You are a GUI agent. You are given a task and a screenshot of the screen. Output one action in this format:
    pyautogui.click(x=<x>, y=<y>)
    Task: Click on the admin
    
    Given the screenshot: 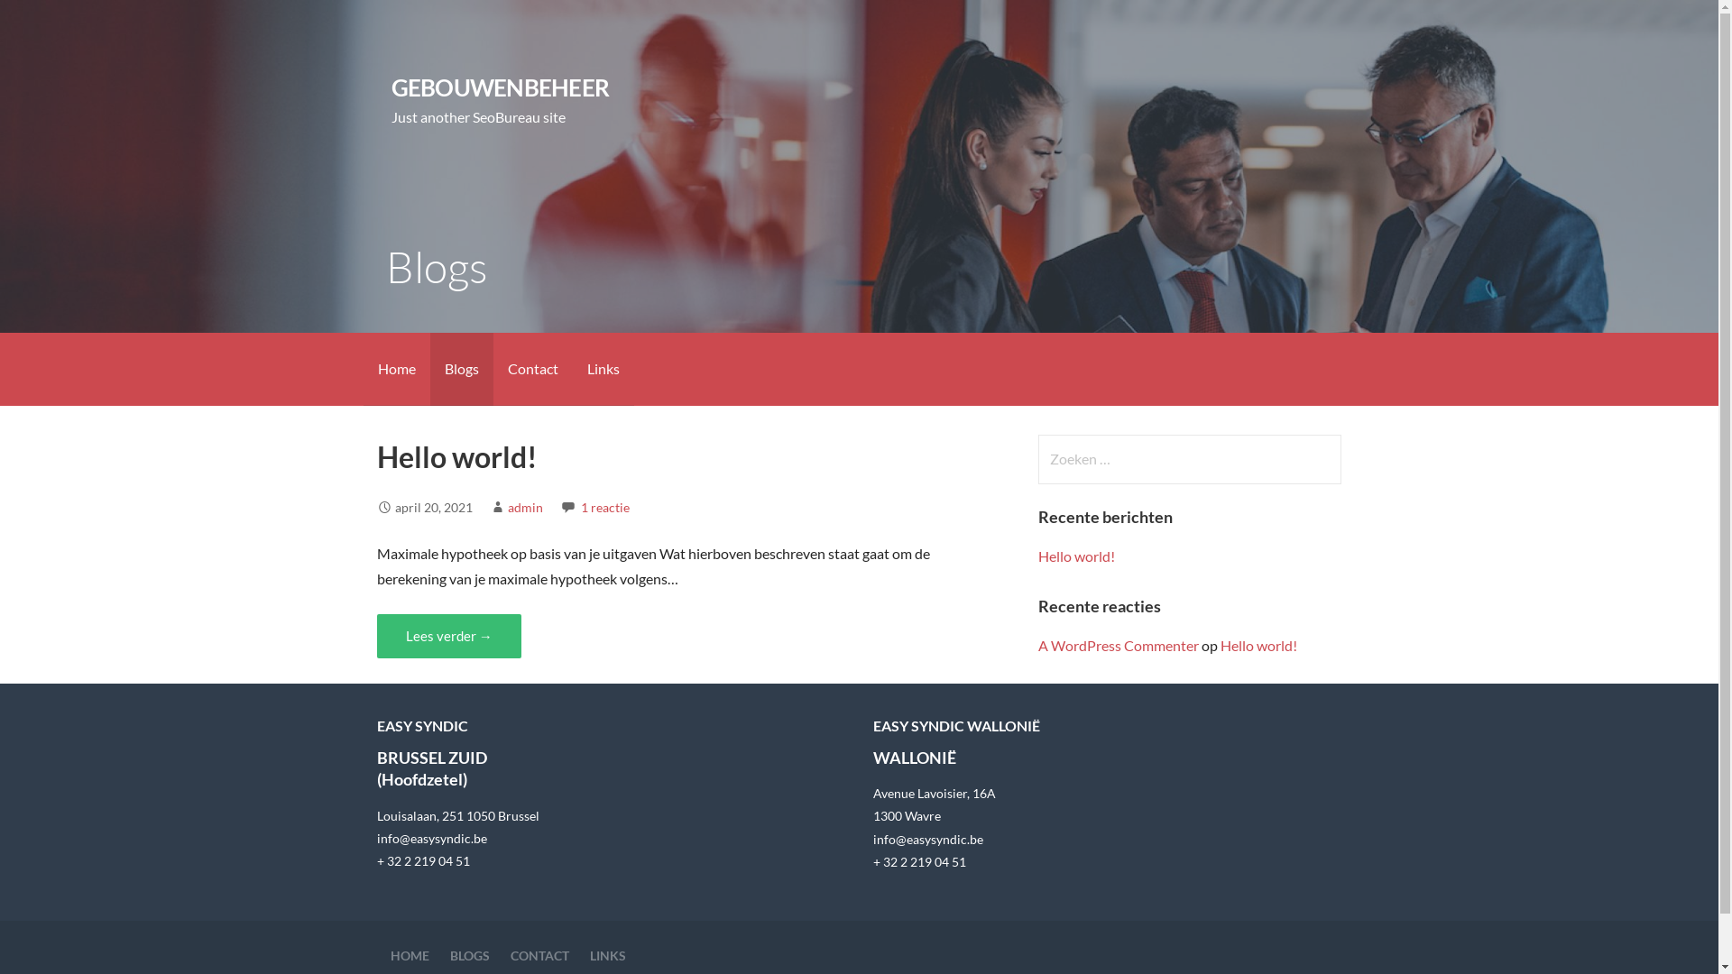 What is the action you would take?
    pyautogui.click(x=525, y=507)
    